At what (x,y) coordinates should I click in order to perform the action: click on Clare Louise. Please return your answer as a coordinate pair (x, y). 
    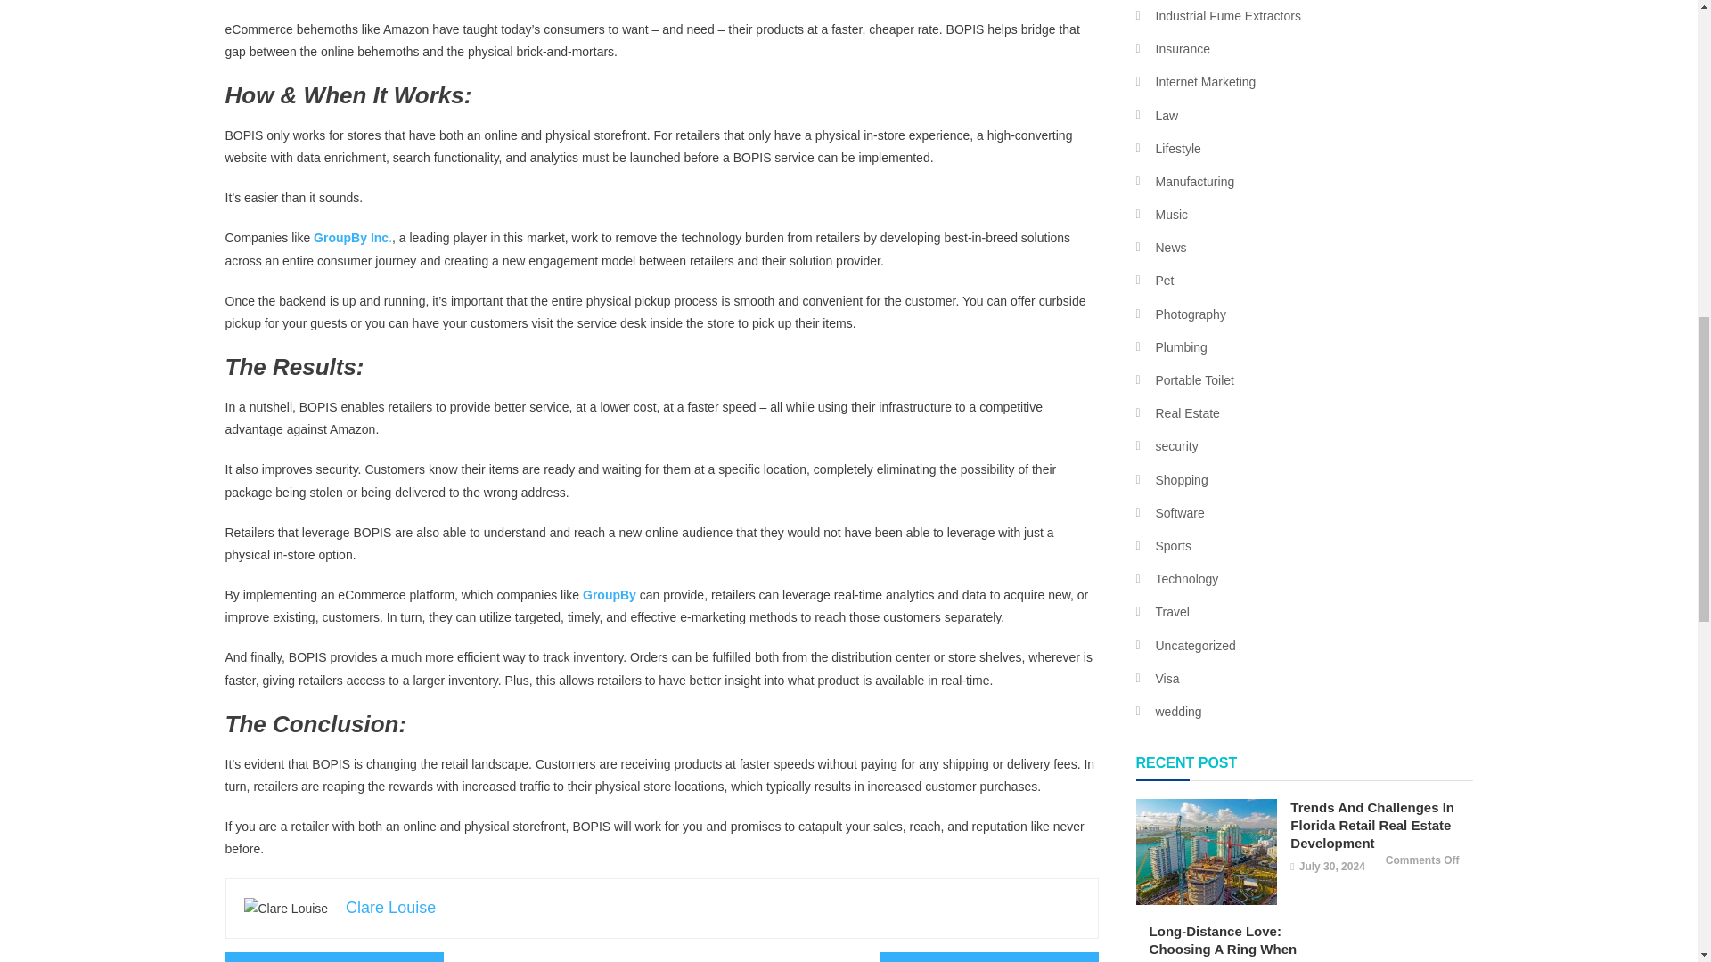
    Looking at the image, I should click on (390, 907).